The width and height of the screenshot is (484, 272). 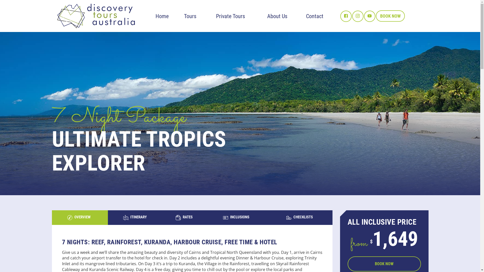 I want to click on Tours, so click(x=190, y=16).